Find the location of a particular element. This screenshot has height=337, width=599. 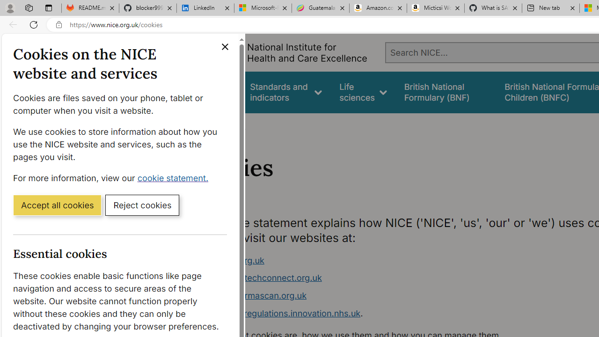

www.ukpharmascan.org.uk is located at coordinates (373, 296).